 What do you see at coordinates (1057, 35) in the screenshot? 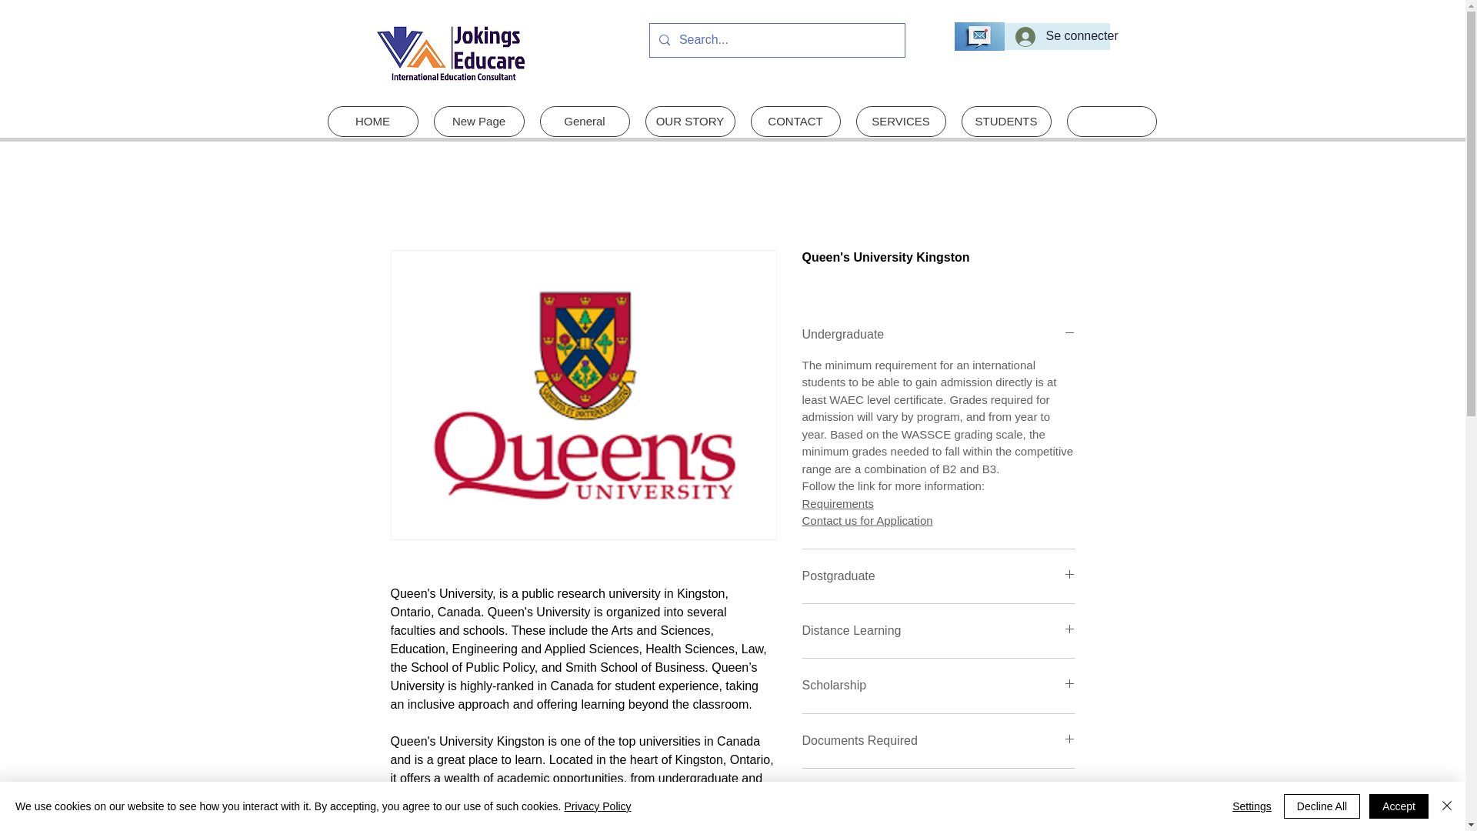
I see `Se connecter` at bounding box center [1057, 35].